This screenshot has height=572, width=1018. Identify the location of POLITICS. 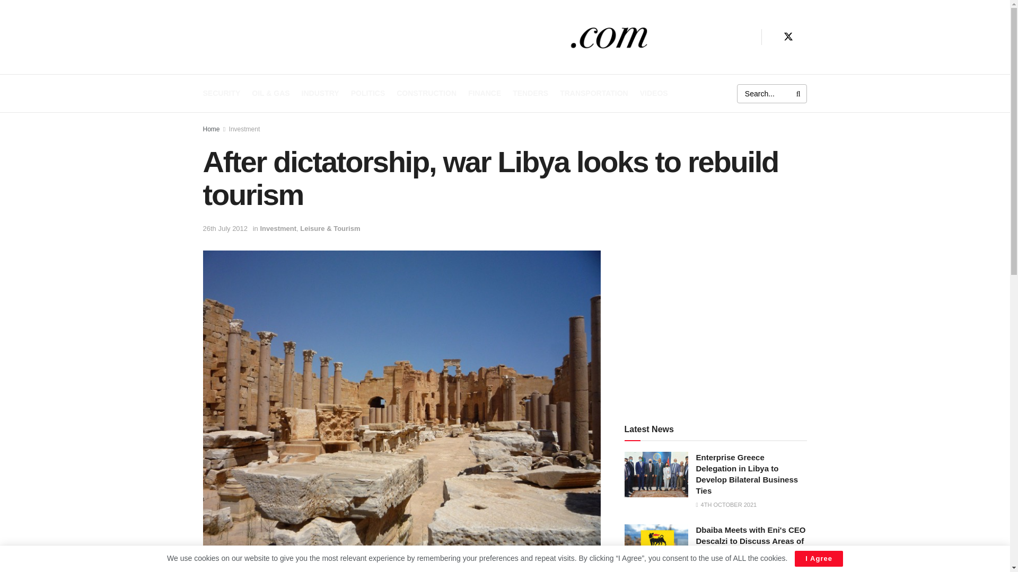
(368, 93).